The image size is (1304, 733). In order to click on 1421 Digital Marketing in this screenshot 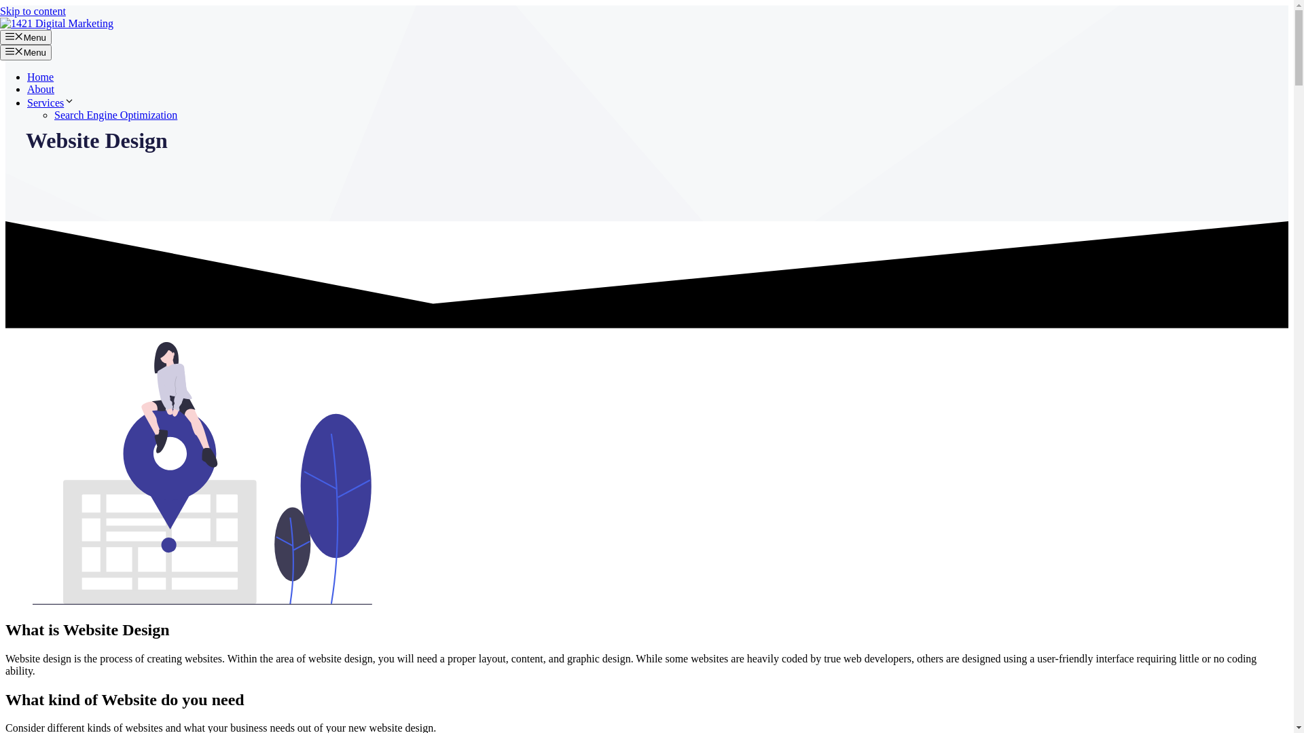, I will do `click(57, 23)`.